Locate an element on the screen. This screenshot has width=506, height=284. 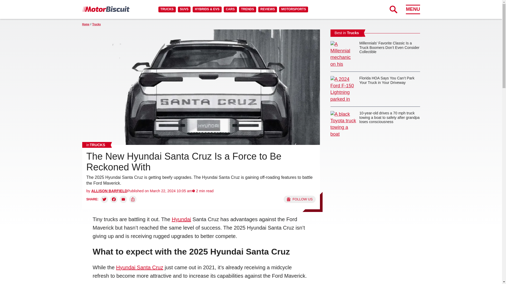
REVIEWS is located at coordinates (267, 9).